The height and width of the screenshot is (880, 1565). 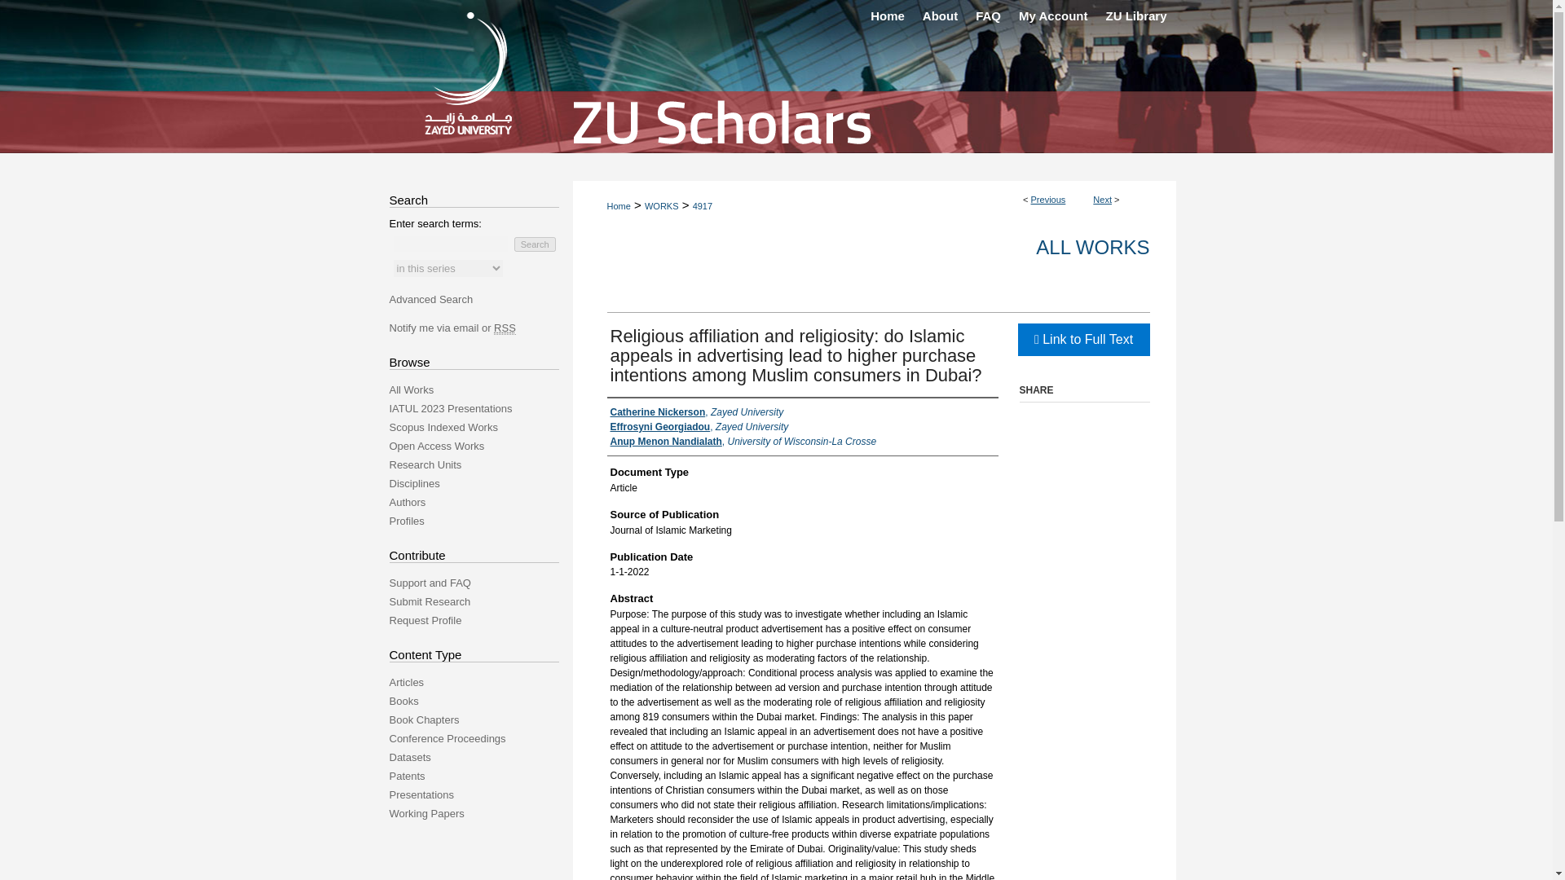 I want to click on Home, so click(x=618, y=206).